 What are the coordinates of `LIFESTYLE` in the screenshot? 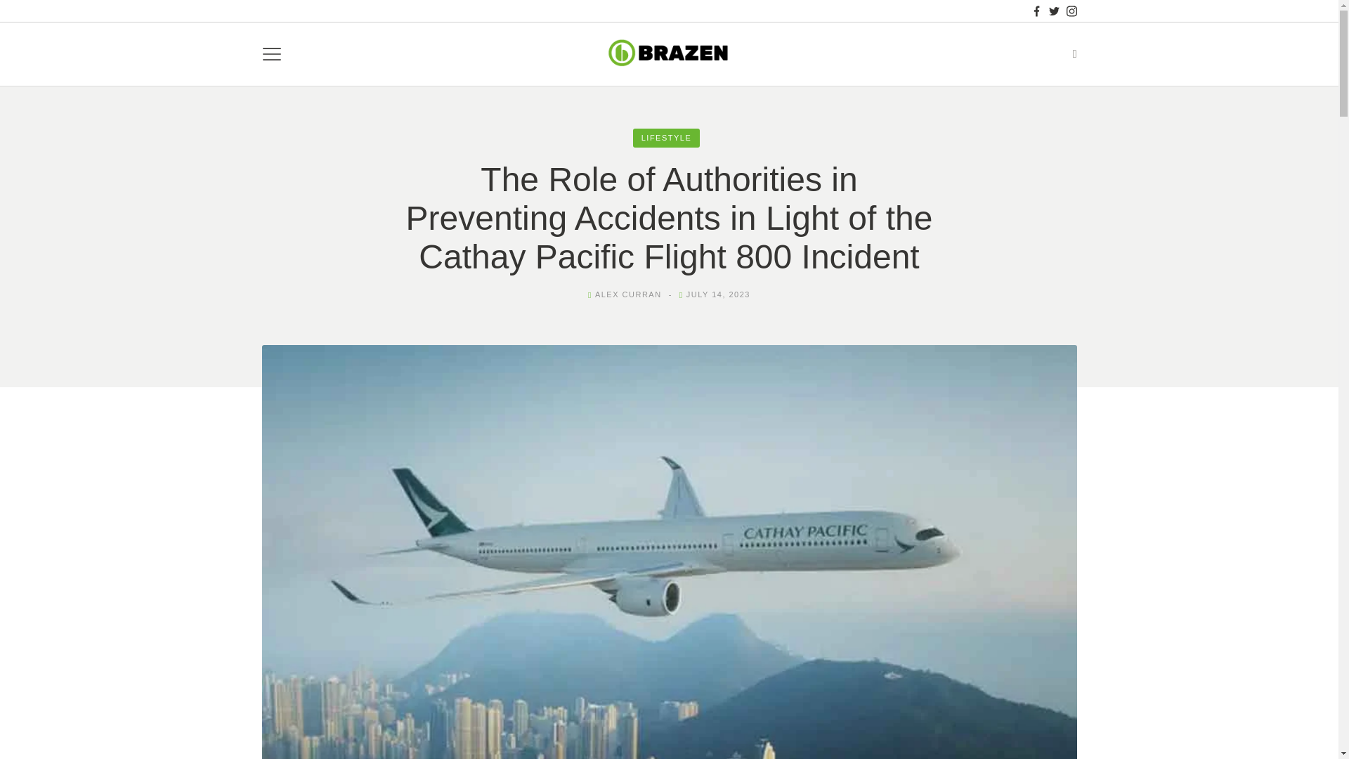 It's located at (666, 138).